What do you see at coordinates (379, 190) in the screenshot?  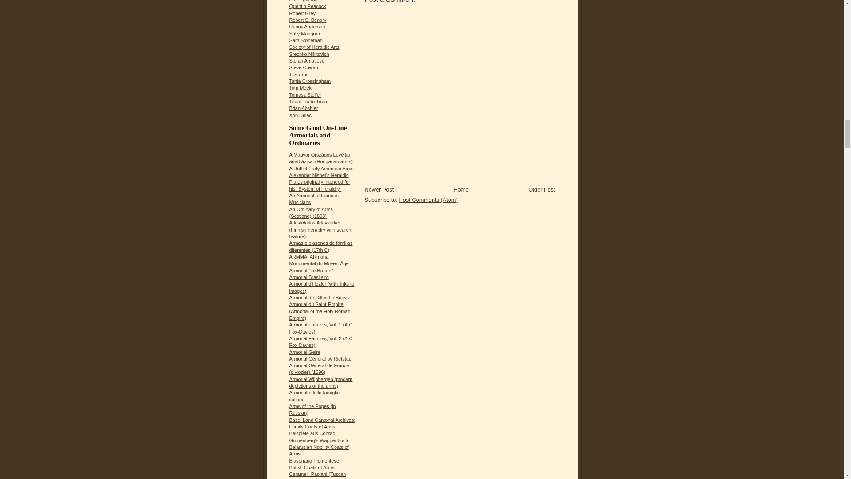 I see `Newer Post` at bounding box center [379, 190].